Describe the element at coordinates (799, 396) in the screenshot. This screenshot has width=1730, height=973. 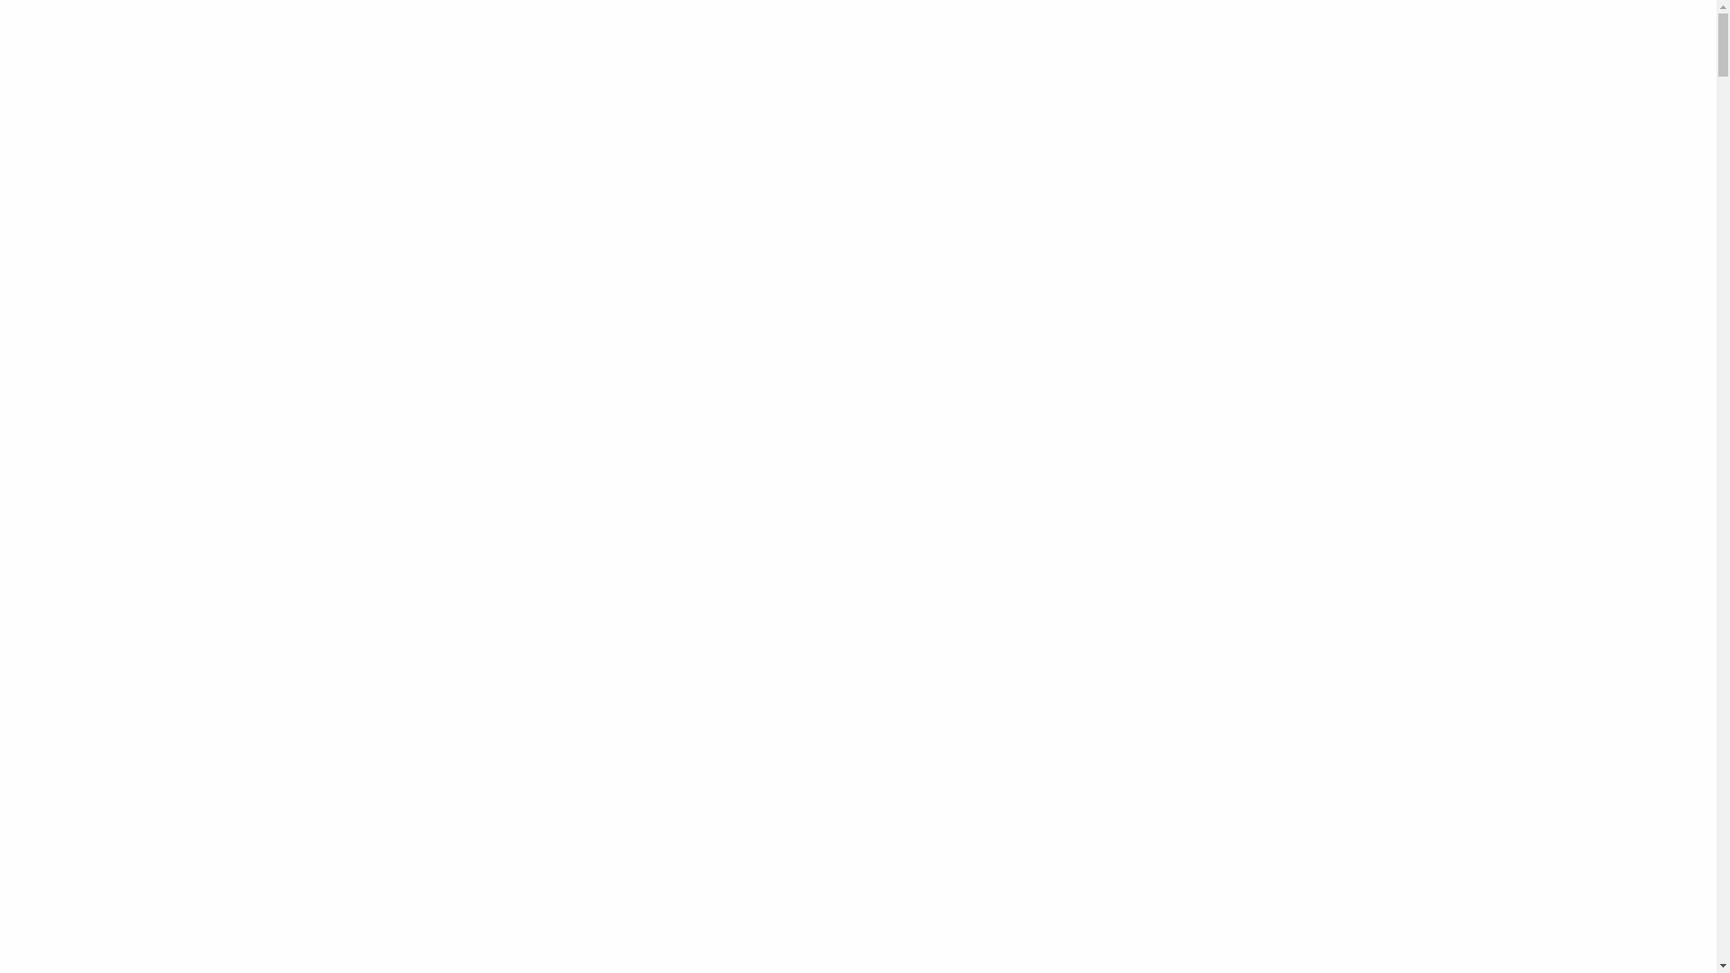
I see `Belgische Beauty Federatie (BBF)` at that location.